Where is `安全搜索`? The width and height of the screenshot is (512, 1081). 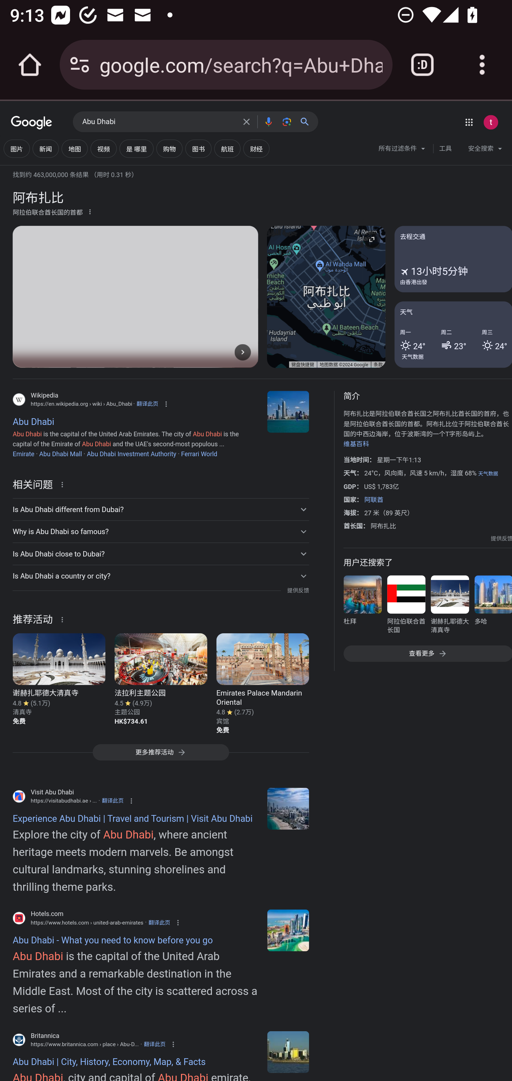 安全搜索 is located at coordinates (485, 150).